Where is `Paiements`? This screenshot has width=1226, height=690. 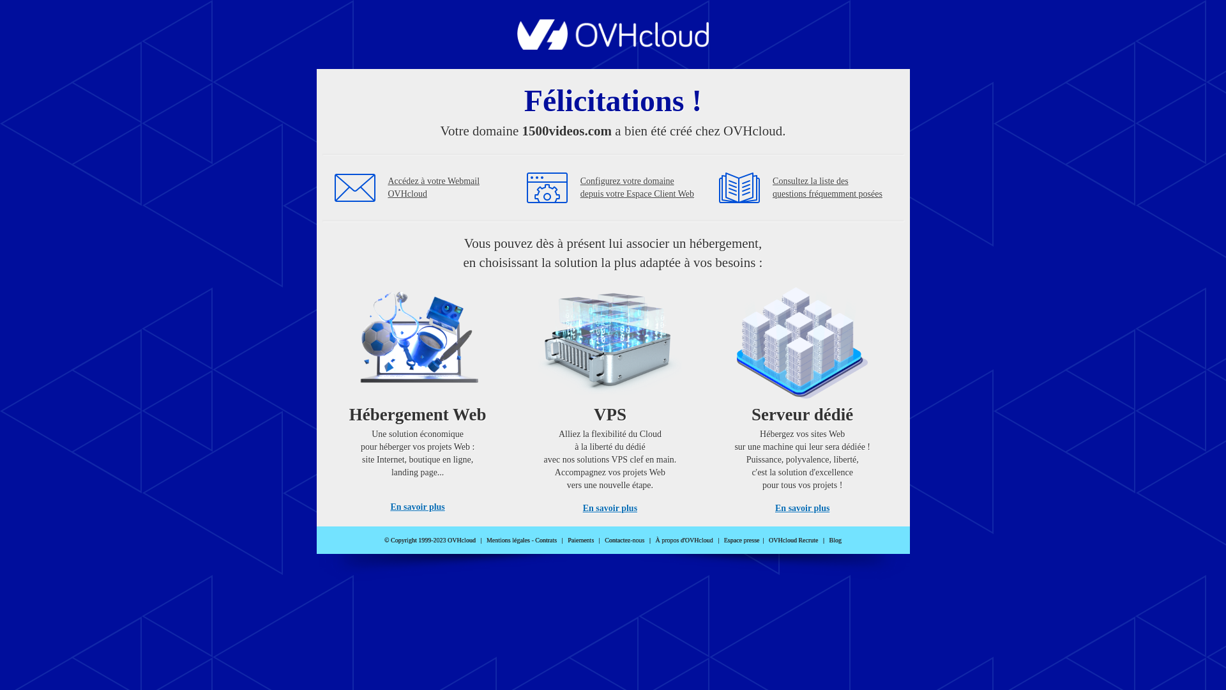 Paiements is located at coordinates (581, 540).